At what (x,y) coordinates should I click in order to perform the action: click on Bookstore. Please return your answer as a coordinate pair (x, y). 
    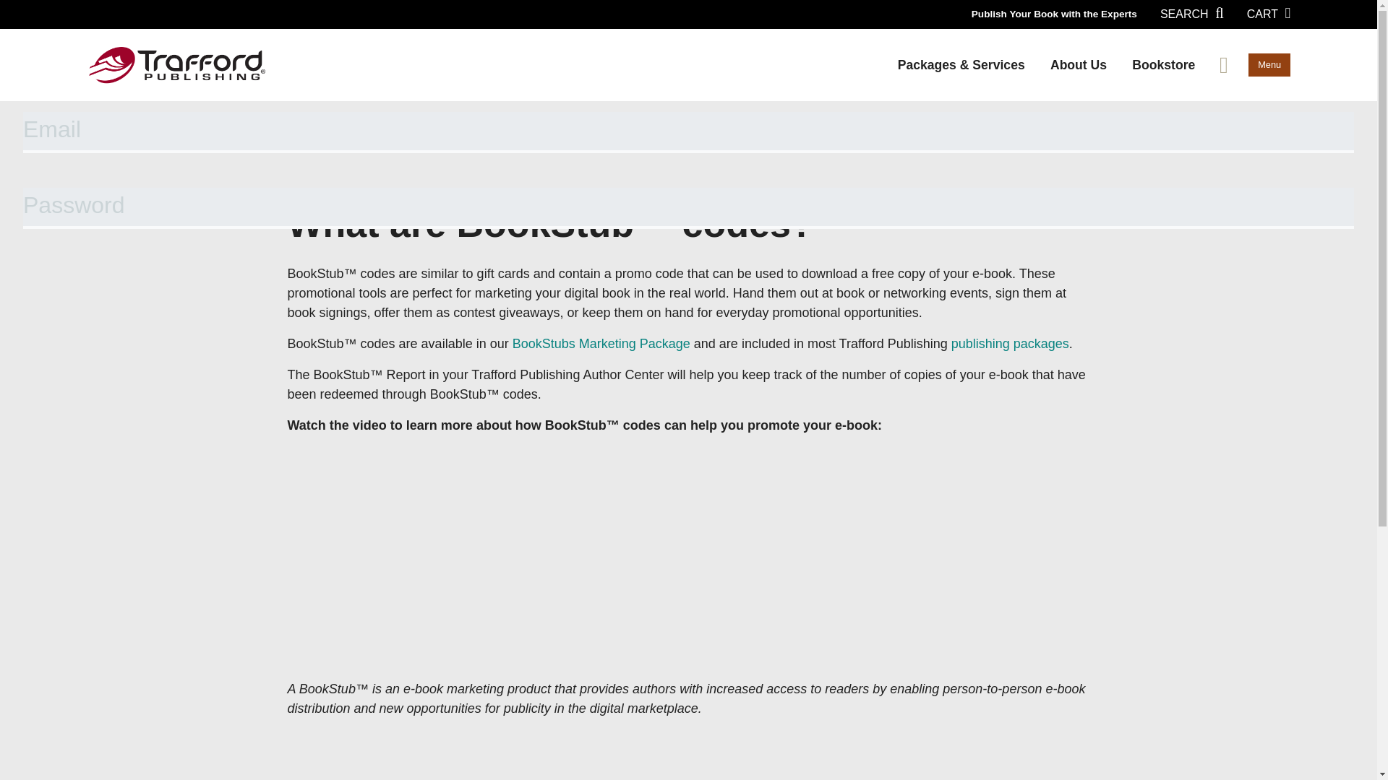
    Looking at the image, I should click on (1164, 65).